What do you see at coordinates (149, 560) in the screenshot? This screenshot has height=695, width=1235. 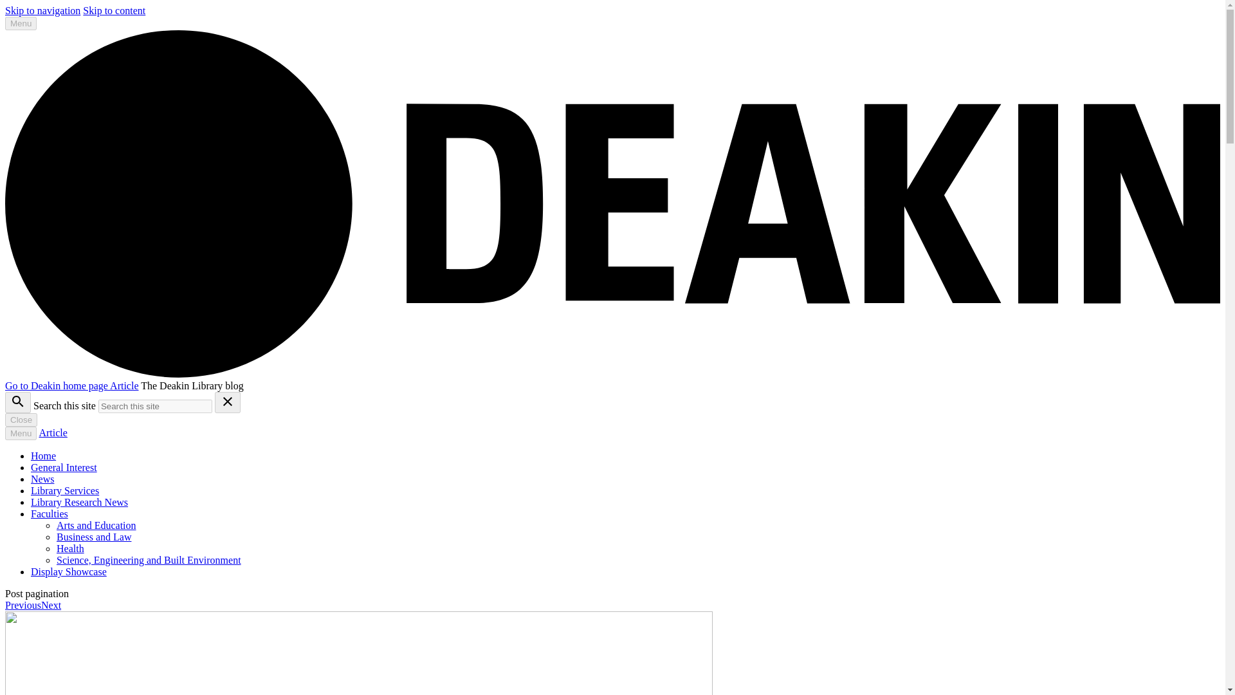 I see `Science, Engineering and Built Environment` at bounding box center [149, 560].